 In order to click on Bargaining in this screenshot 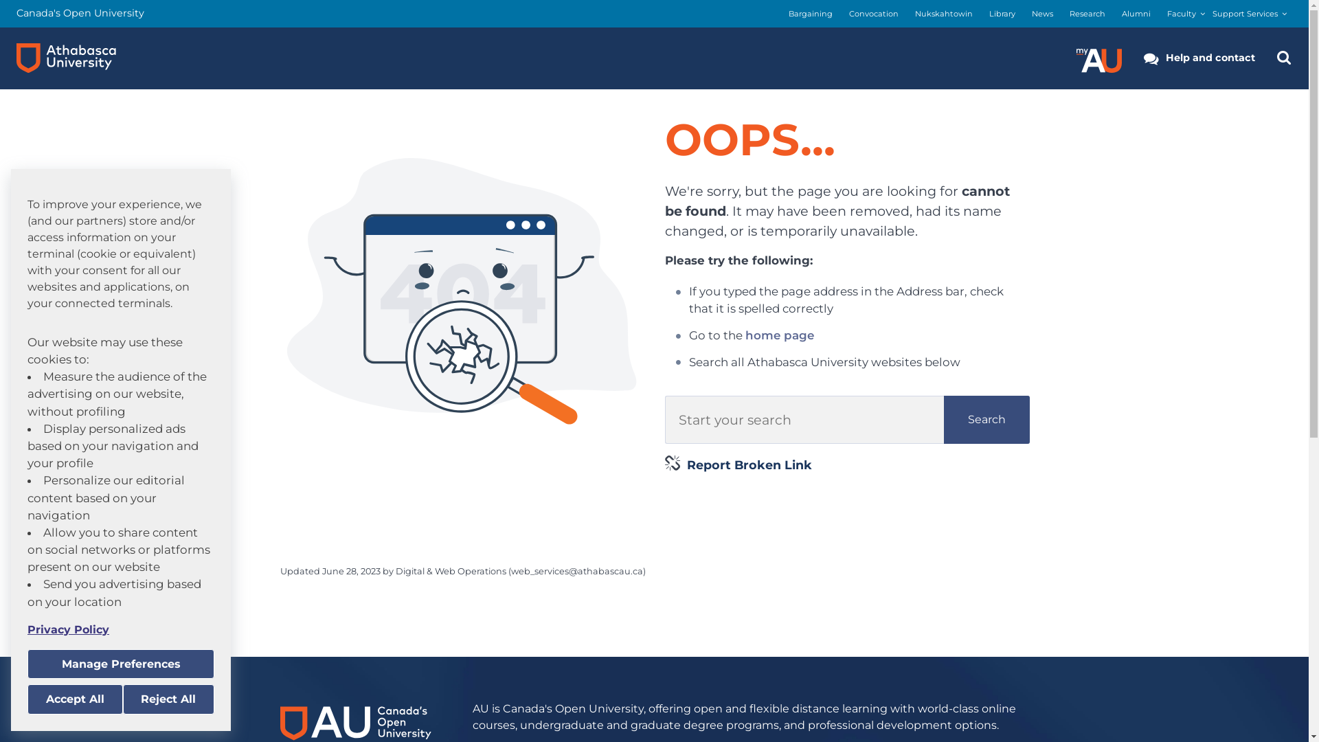, I will do `click(811, 14)`.